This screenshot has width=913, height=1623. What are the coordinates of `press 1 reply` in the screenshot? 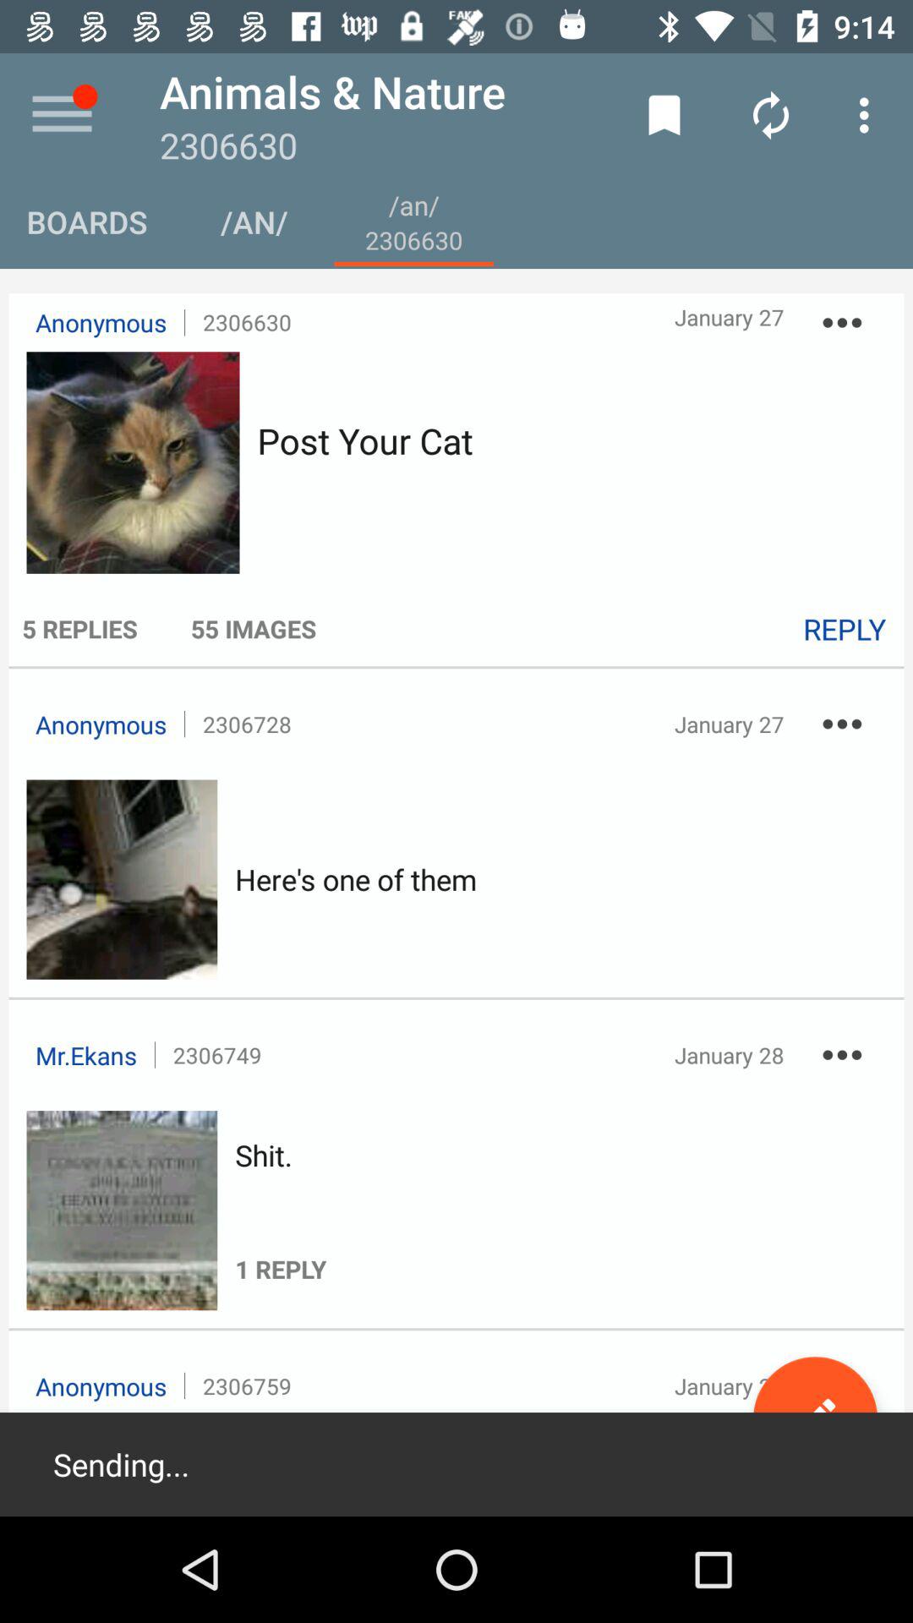 It's located at (281, 1230).